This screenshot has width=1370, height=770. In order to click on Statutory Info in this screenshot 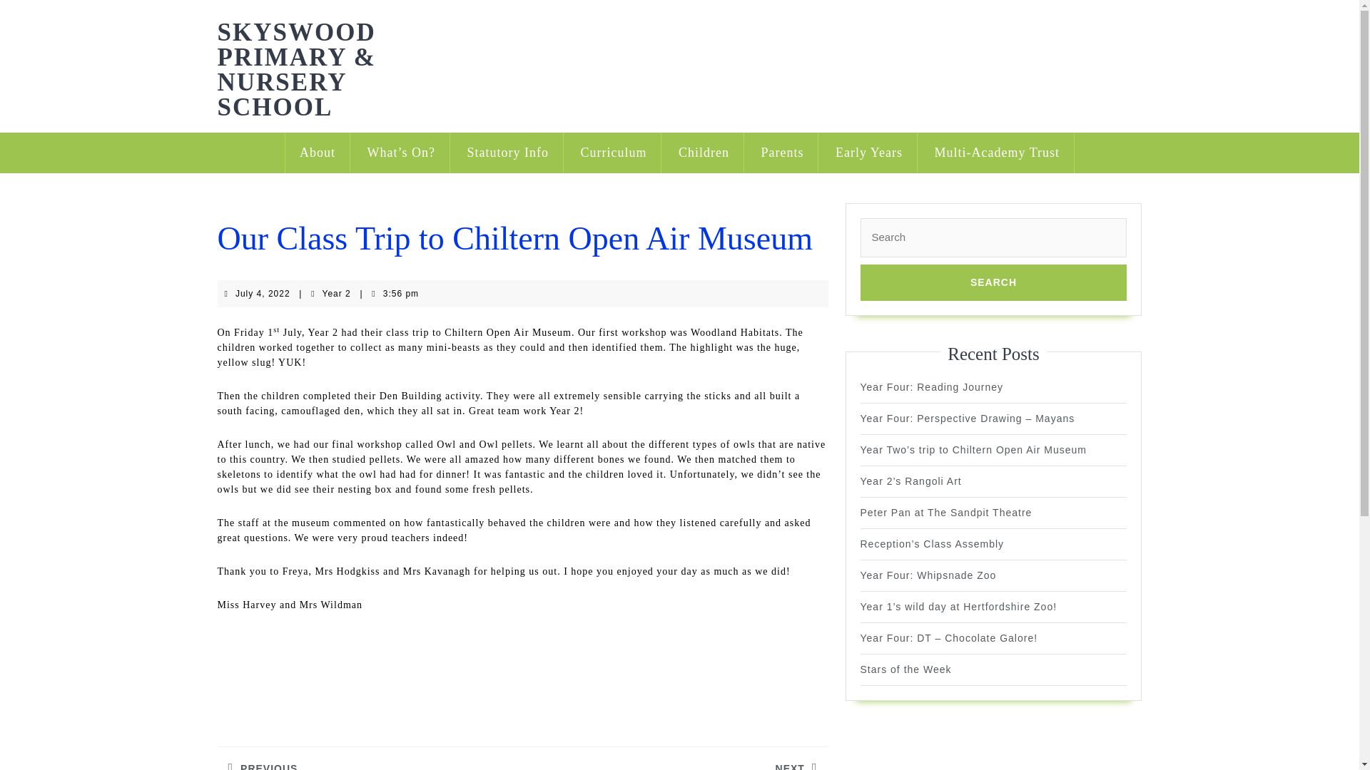, I will do `click(507, 153)`.